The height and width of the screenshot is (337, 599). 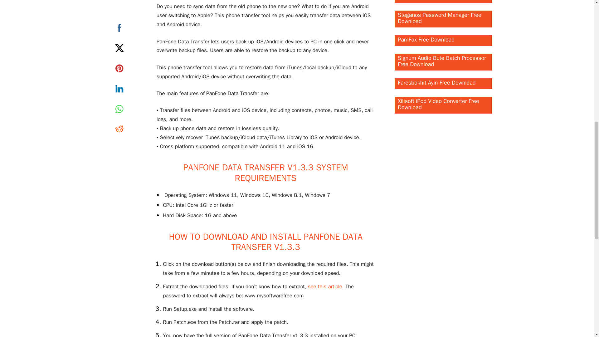 What do you see at coordinates (444, 19) in the screenshot?
I see `Steganos Password Manager Free Download` at bounding box center [444, 19].